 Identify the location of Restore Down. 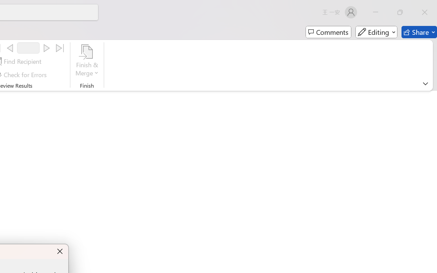
(400, 12).